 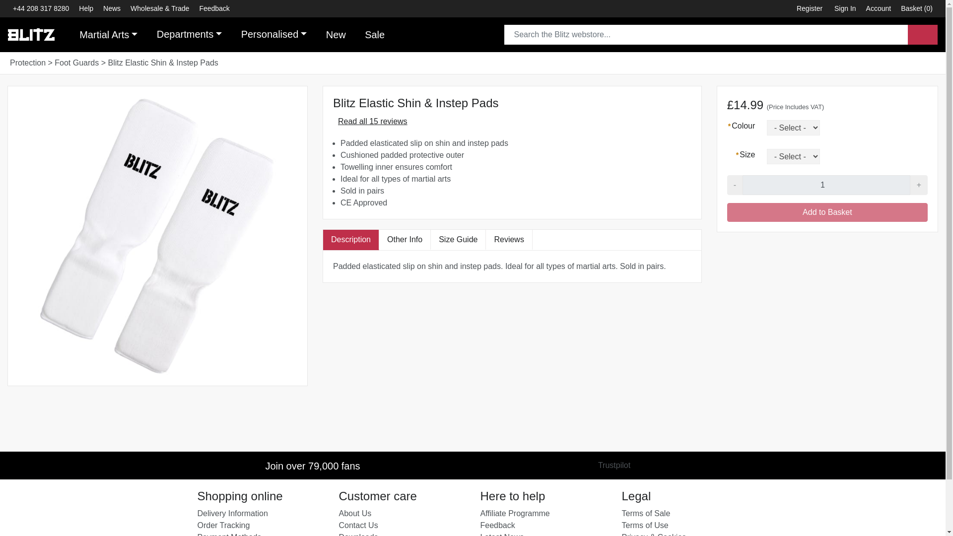 I want to click on Martial Arts, so click(x=108, y=34).